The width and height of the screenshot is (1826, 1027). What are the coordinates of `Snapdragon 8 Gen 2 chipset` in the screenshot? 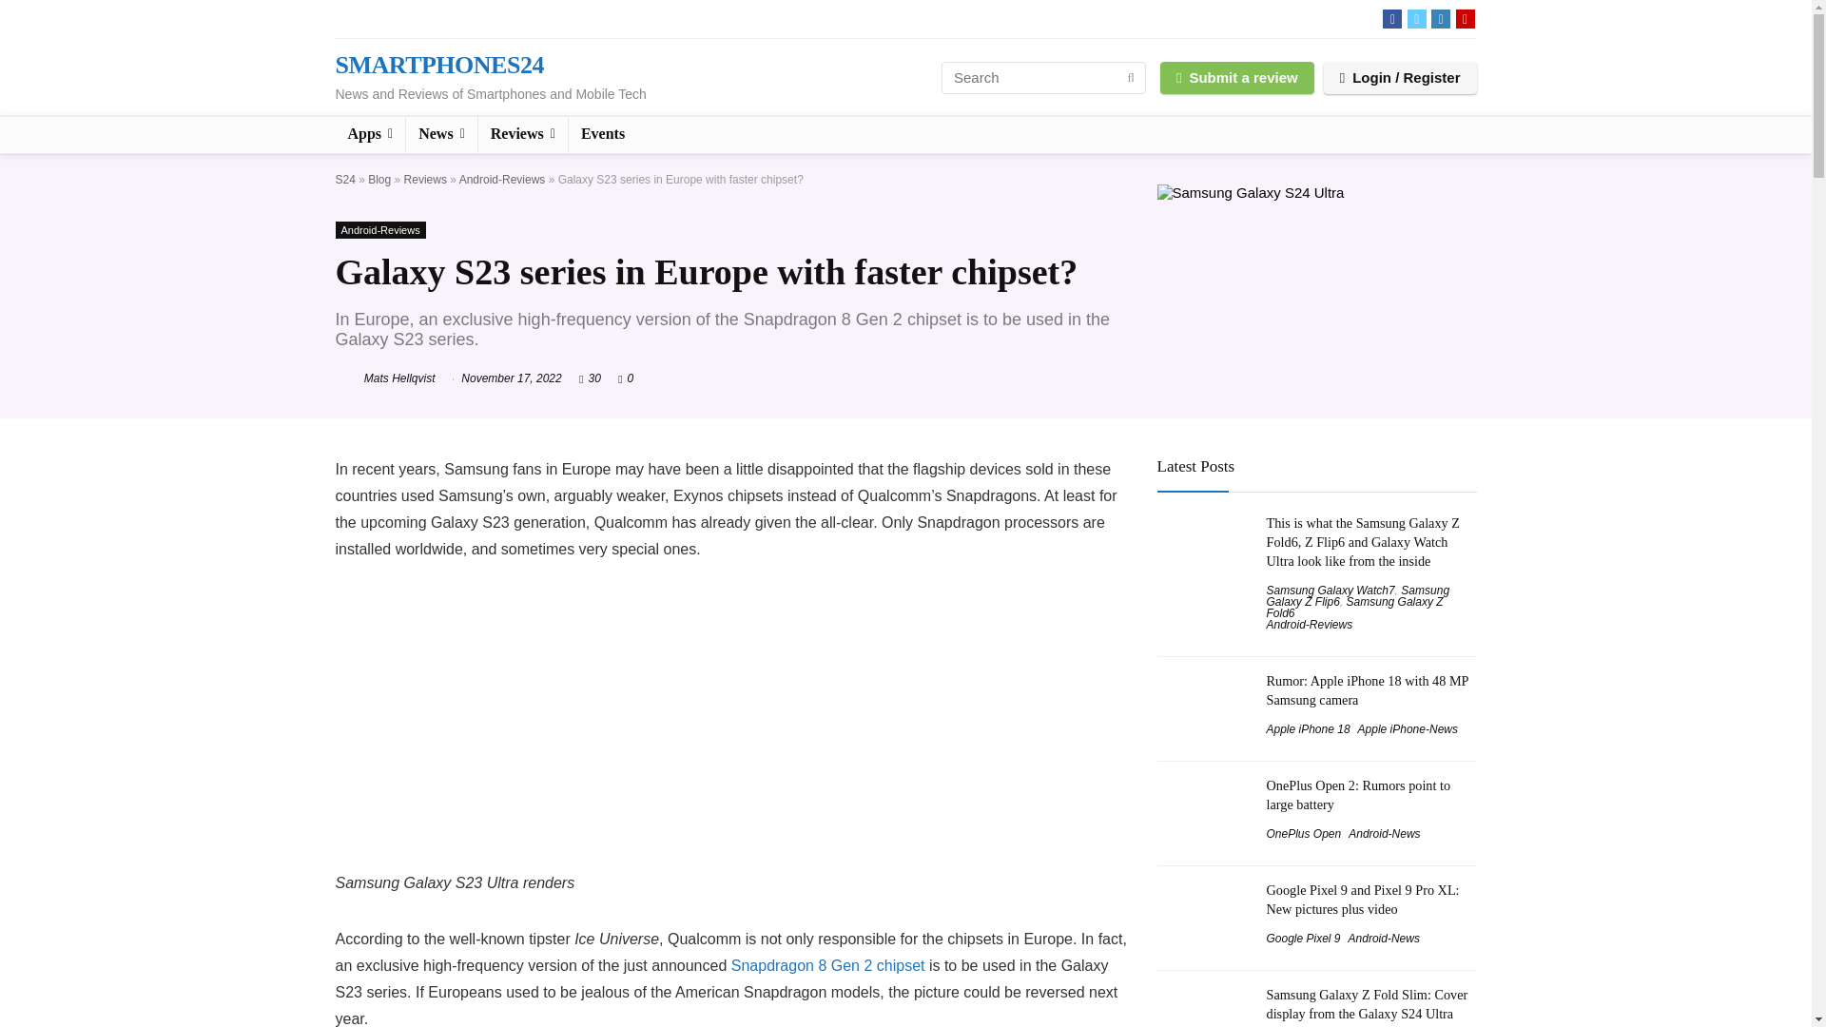 It's located at (828, 964).